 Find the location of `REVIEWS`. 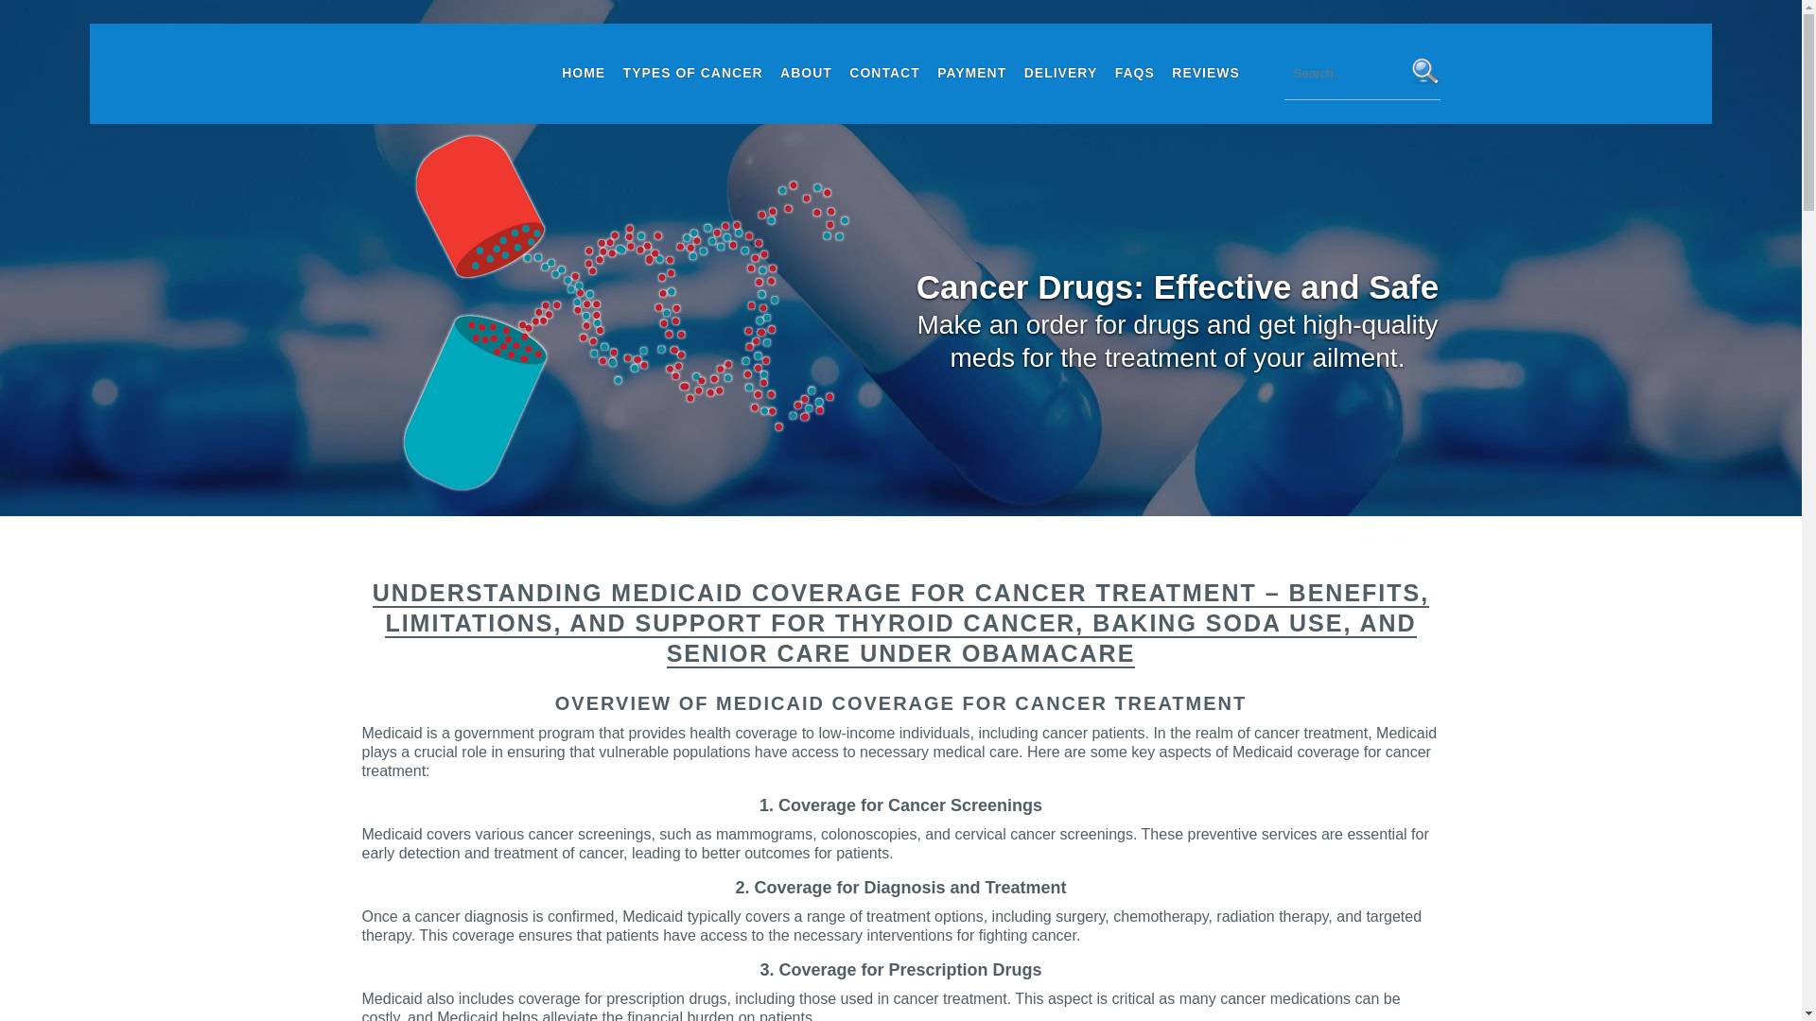

REVIEWS is located at coordinates (1205, 73).